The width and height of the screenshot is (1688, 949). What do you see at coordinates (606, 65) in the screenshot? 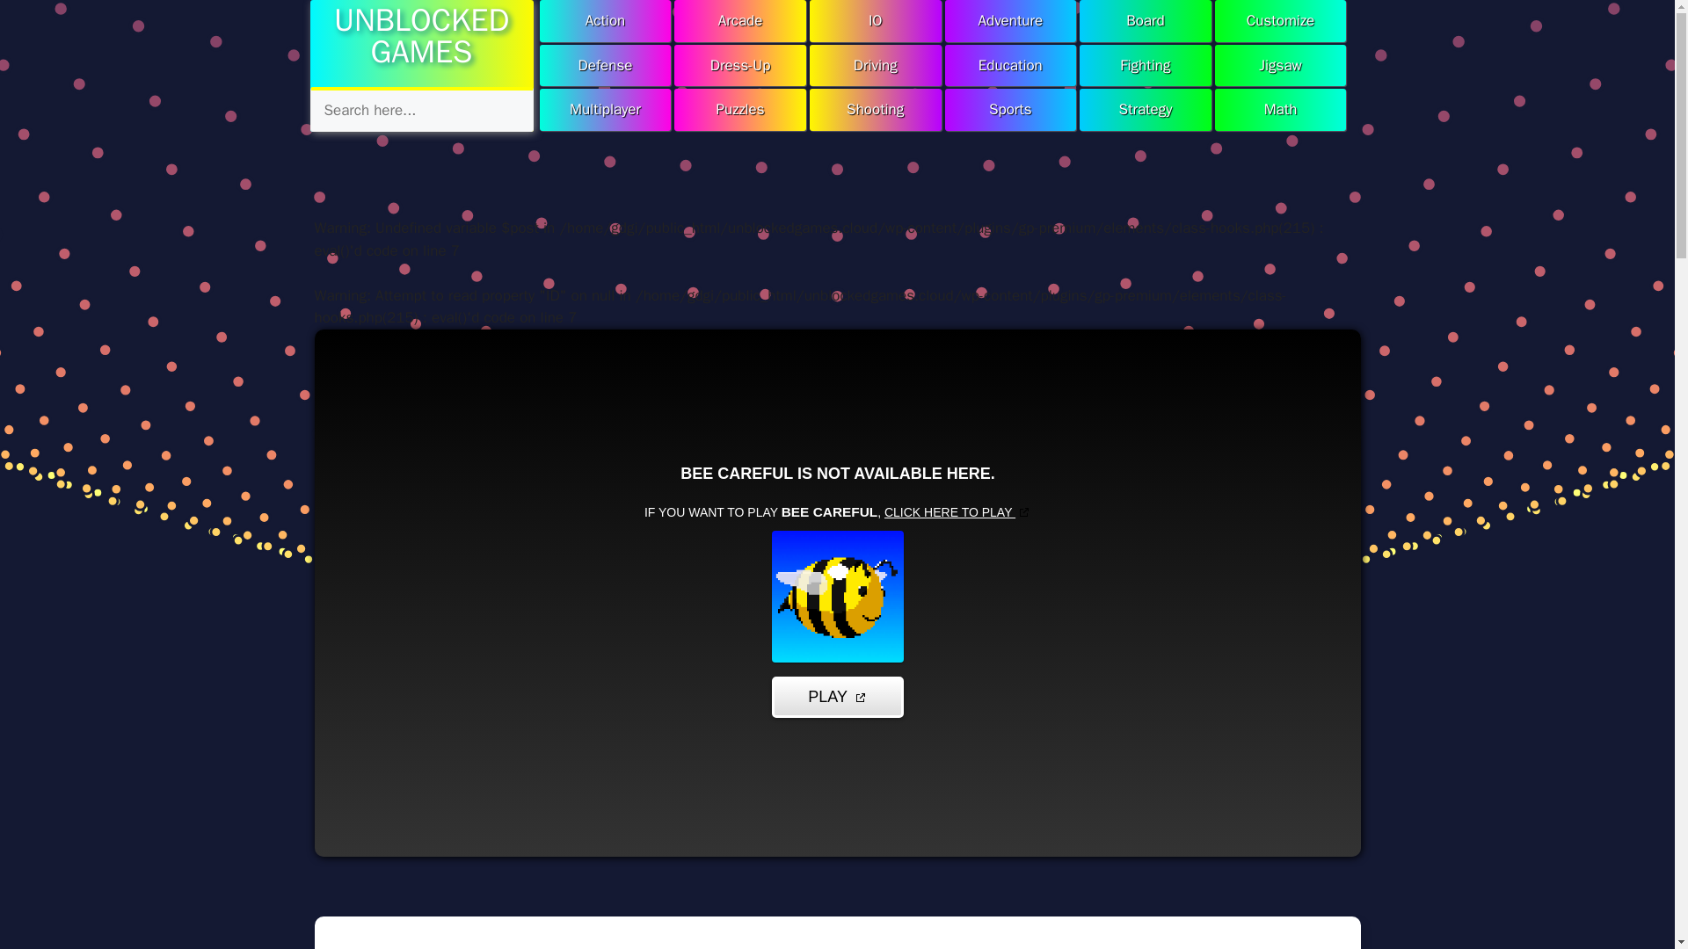
I see `Defense` at bounding box center [606, 65].